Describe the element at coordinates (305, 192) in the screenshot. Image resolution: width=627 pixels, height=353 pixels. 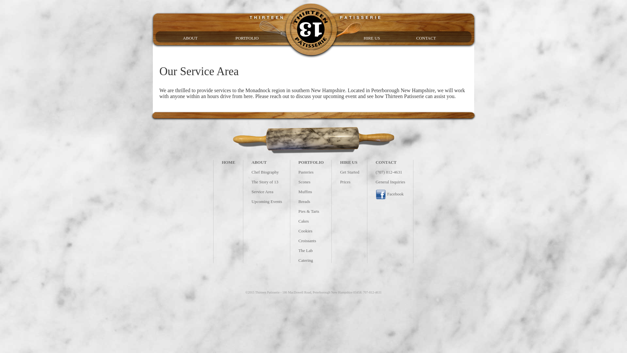
I see `Muffins` at that location.